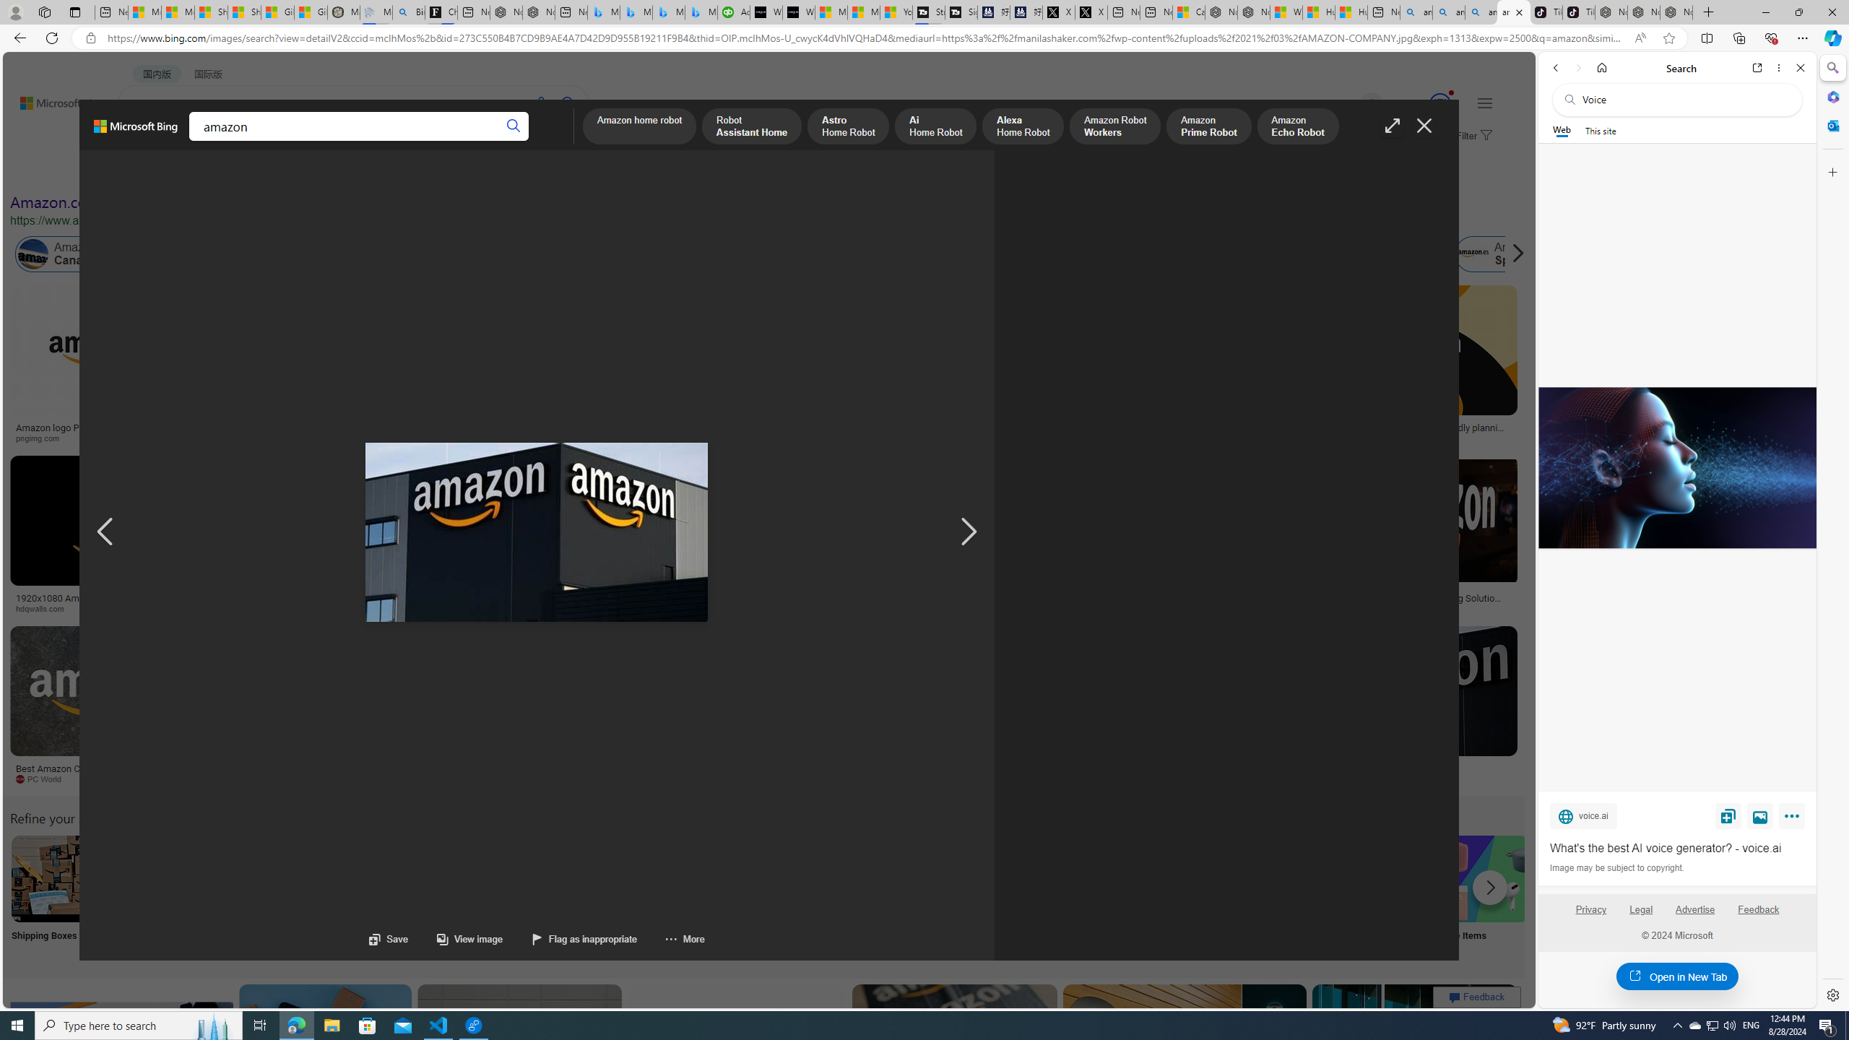 This screenshot has width=1849, height=1040. I want to click on Marketplace, so click(584, 609).